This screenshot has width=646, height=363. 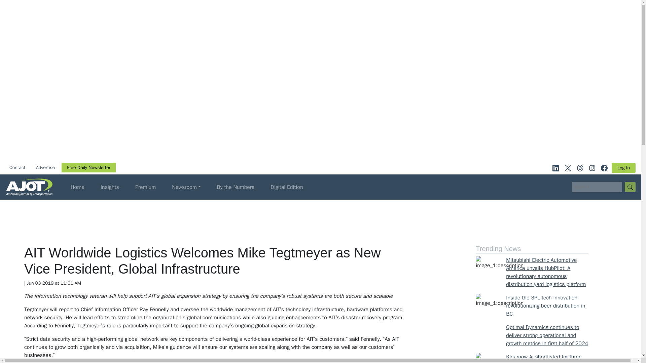 What do you see at coordinates (110, 187) in the screenshot?
I see `Insights` at bounding box center [110, 187].